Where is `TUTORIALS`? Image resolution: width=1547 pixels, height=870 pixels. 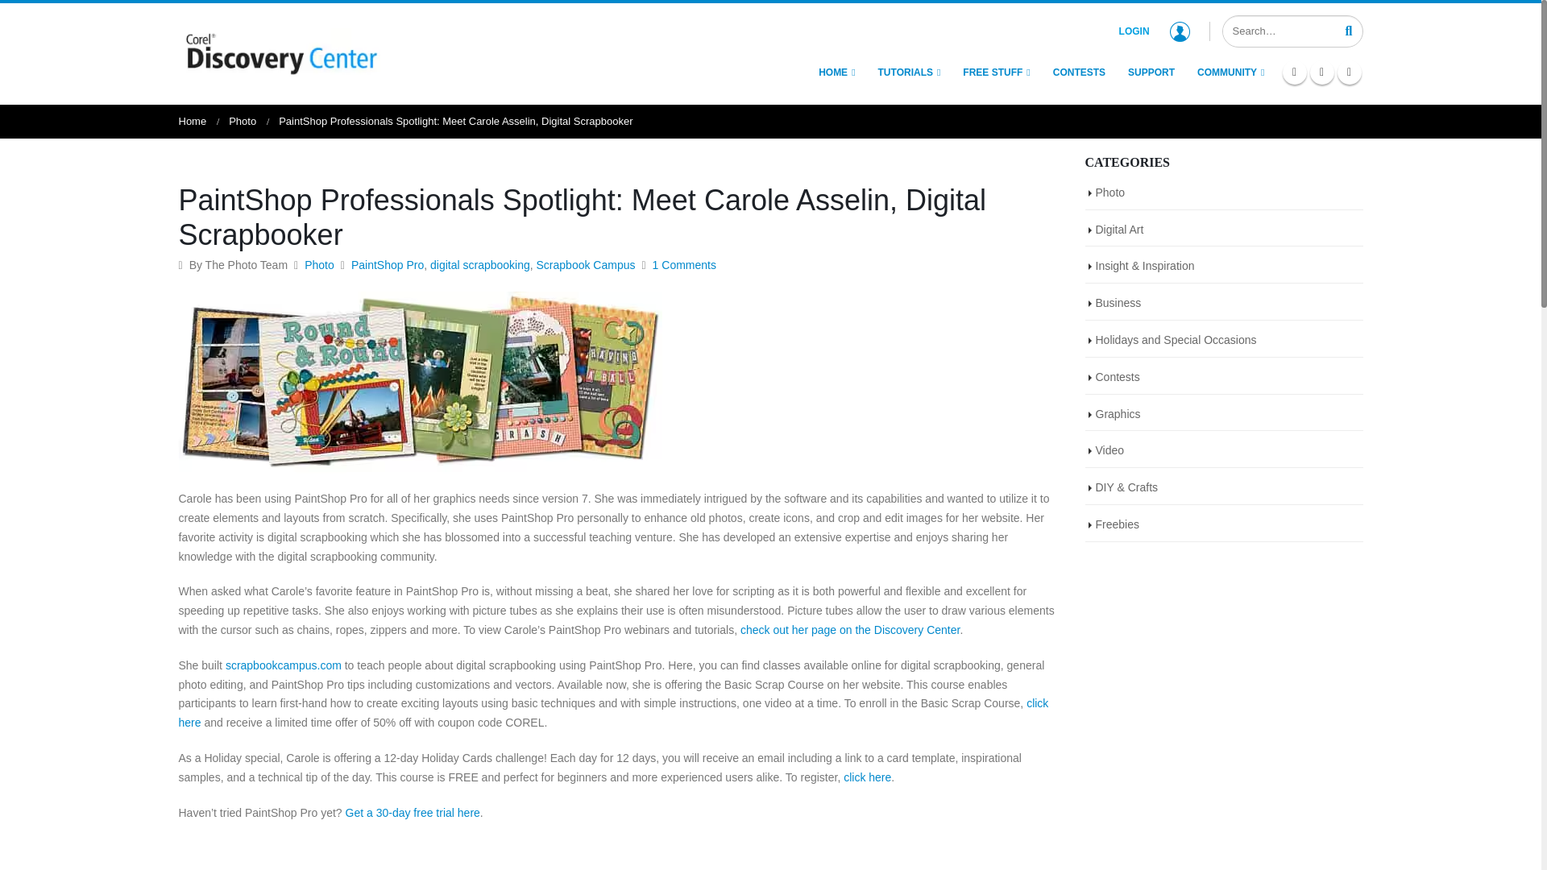 TUTORIALS is located at coordinates (909, 72).